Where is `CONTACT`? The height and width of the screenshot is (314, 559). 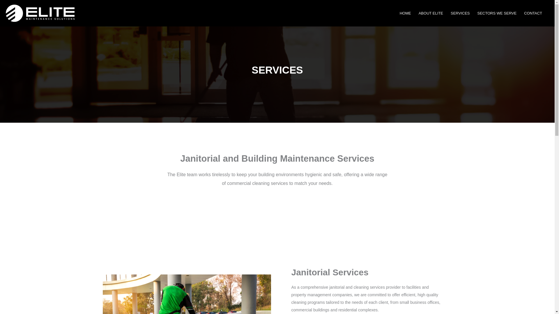
CONTACT is located at coordinates (533, 13).